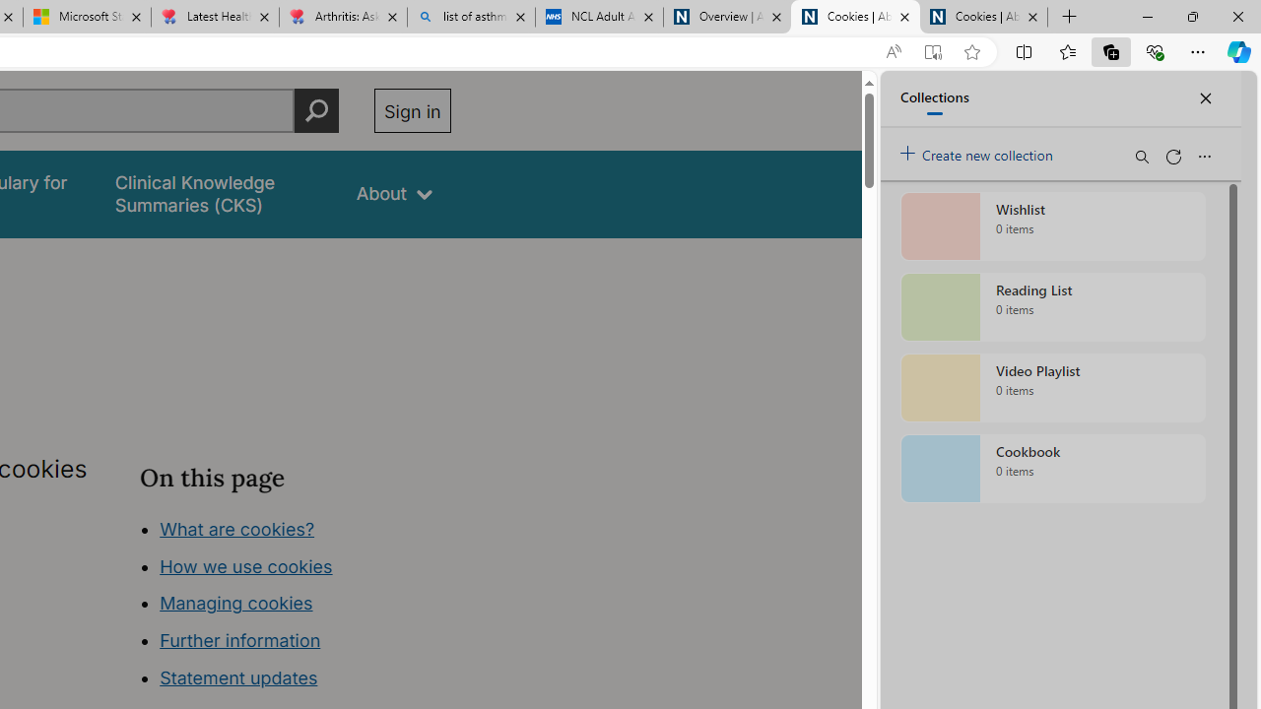 This screenshot has height=709, width=1261. Describe the element at coordinates (295, 607) in the screenshot. I see `Class: in-page-nav__list` at that location.